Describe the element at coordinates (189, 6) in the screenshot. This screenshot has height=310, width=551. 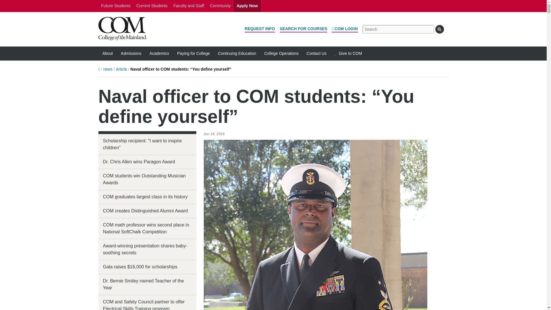
I see `Faculty and Staff` at that location.